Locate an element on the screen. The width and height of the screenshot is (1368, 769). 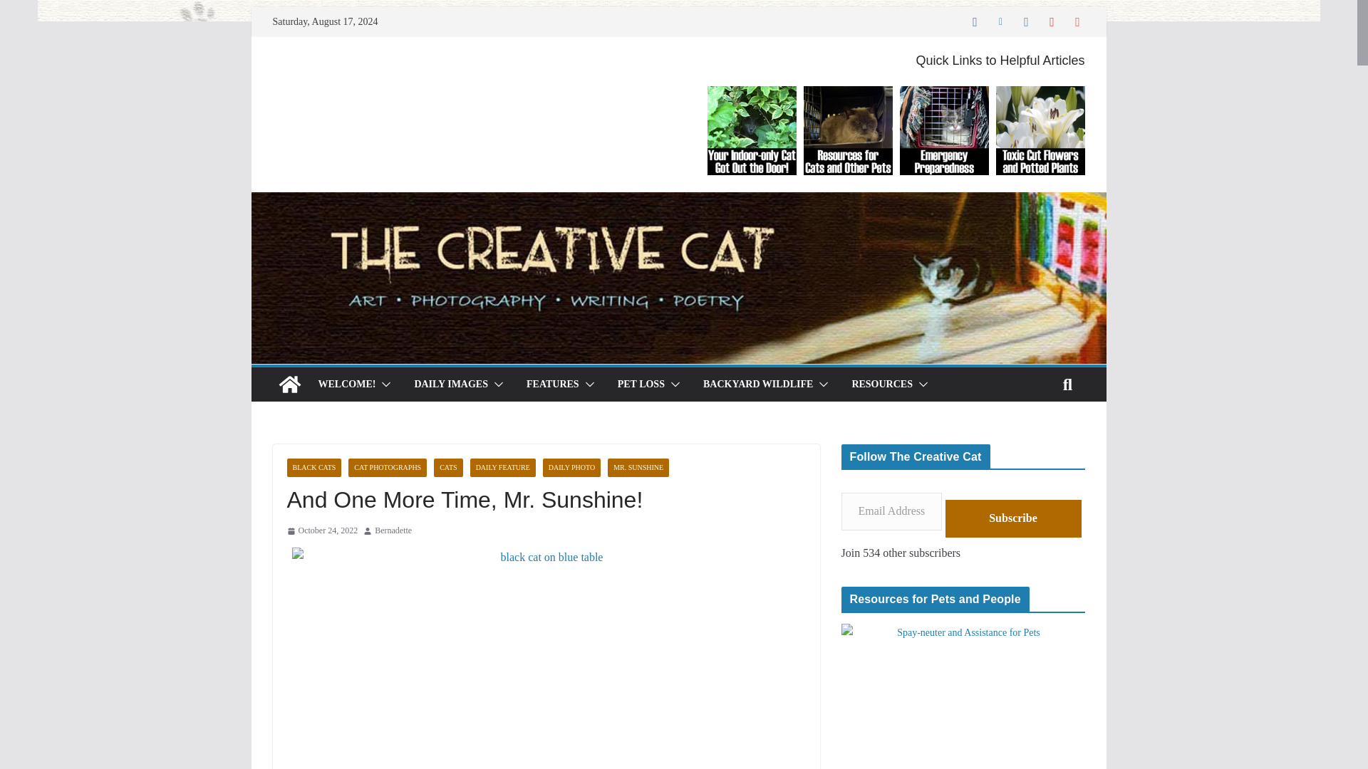
WELCOME! is located at coordinates (346, 384).